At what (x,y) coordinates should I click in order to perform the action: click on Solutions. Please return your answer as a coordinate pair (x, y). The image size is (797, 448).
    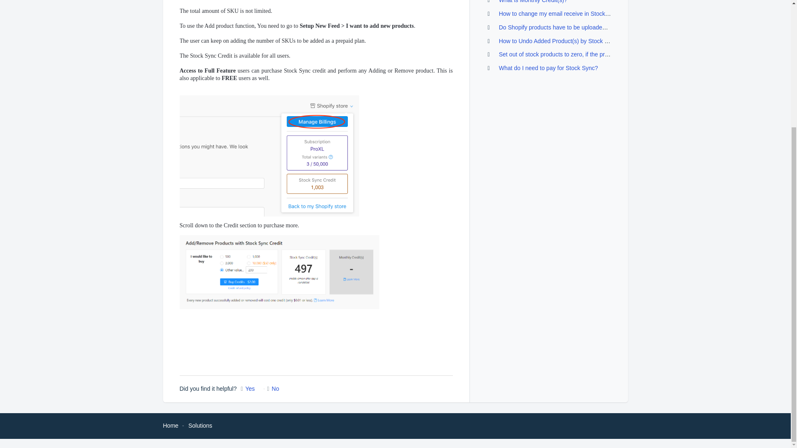
    Looking at the image, I should click on (200, 426).